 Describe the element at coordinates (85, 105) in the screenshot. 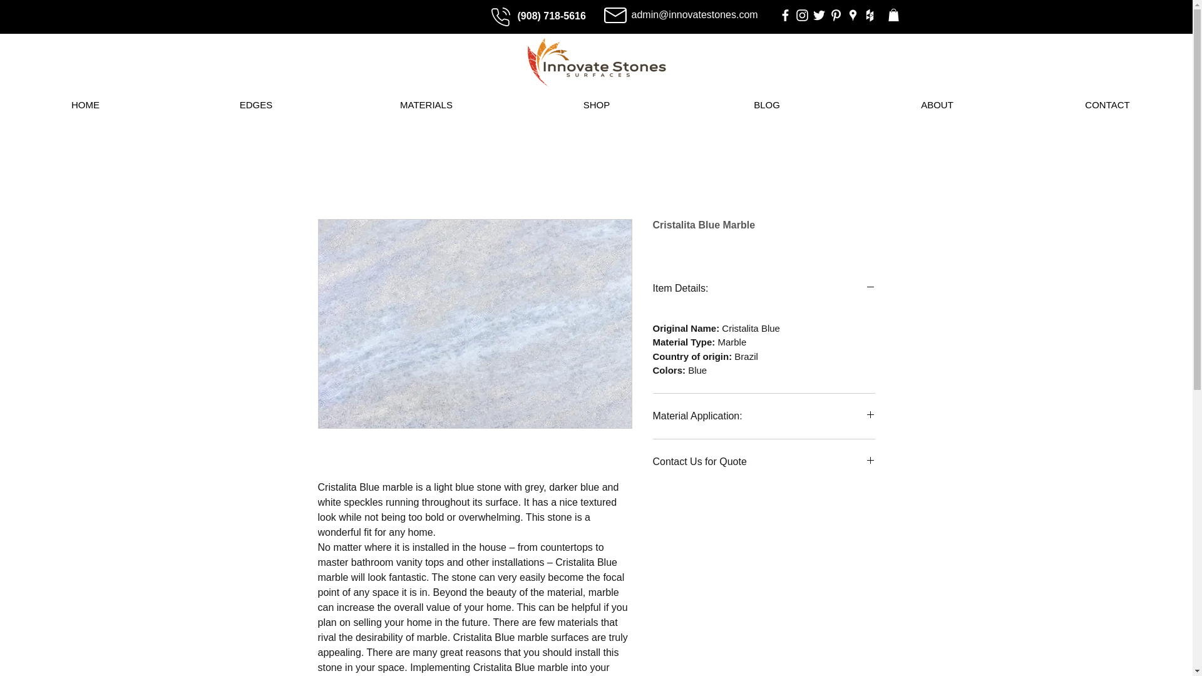

I see `HOME` at that location.